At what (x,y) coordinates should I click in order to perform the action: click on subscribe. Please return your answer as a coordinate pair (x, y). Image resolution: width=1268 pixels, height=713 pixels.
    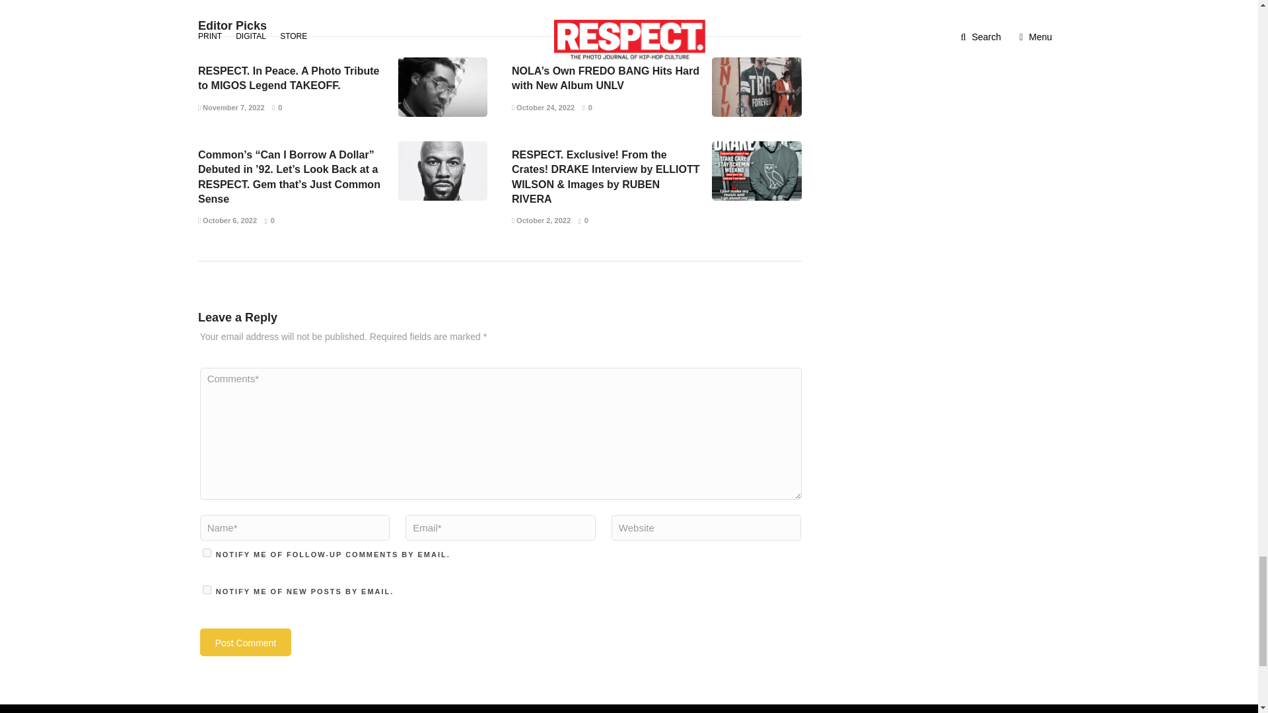
    Looking at the image, I should click on (207, 552).